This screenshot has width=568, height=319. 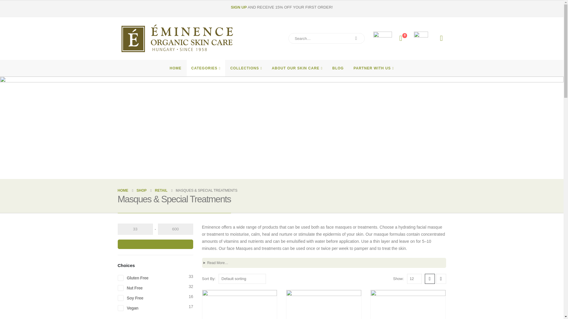 I want to click on Eminence Organics Australia - Eminence Organics Australia, so click(x=177, y=38).